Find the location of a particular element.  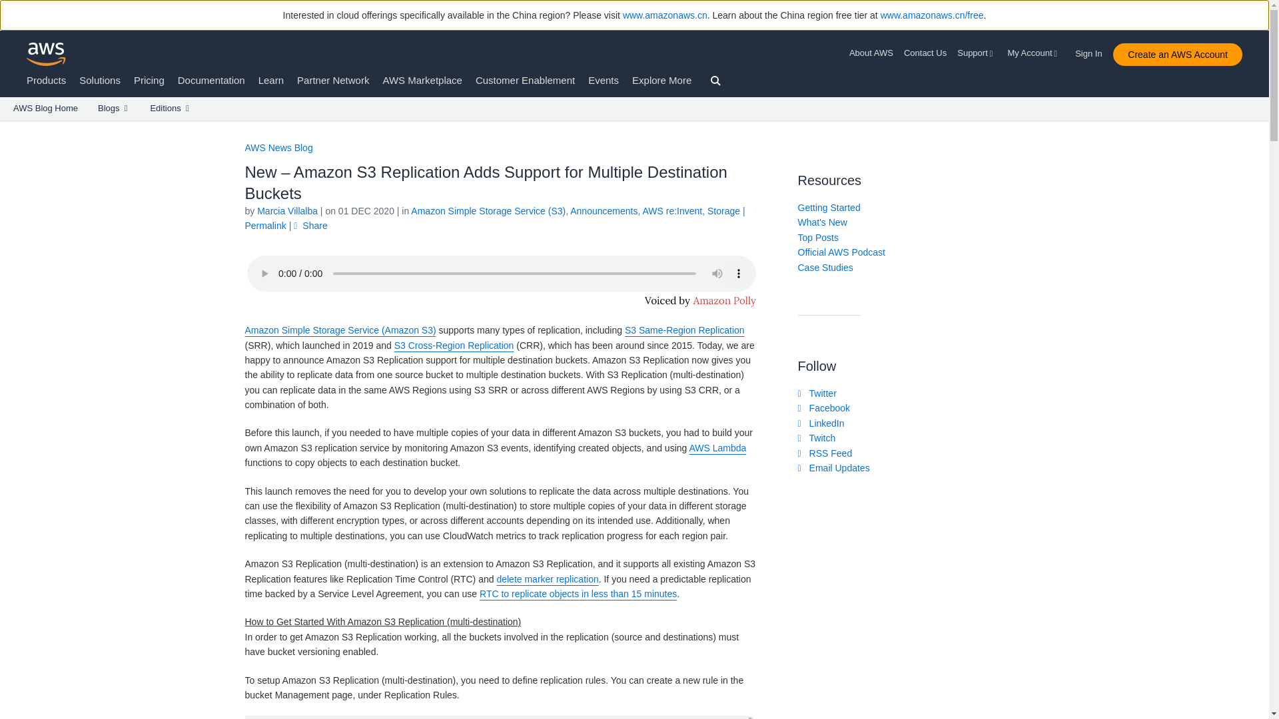

www.amazonaws.cn is located at coordinates (665, 15).